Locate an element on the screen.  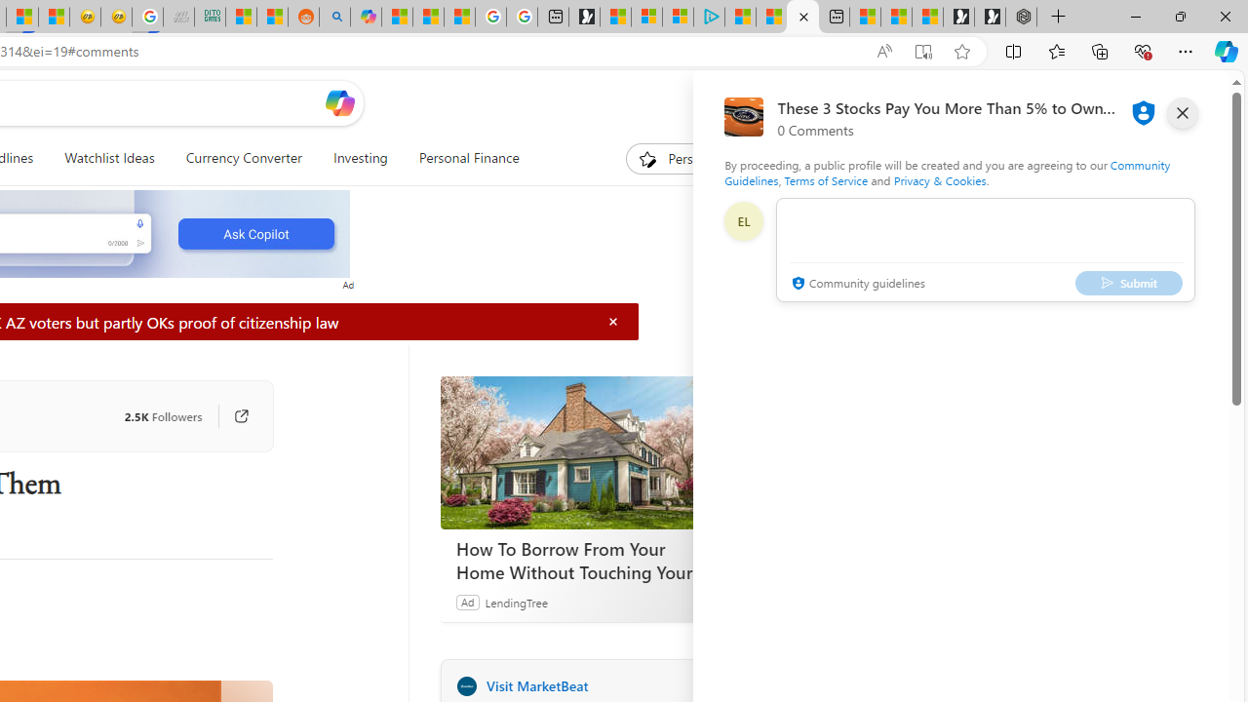
These 3 Stocks Pay You More Than 5% to Own Them is located at coordinates (801, 18).